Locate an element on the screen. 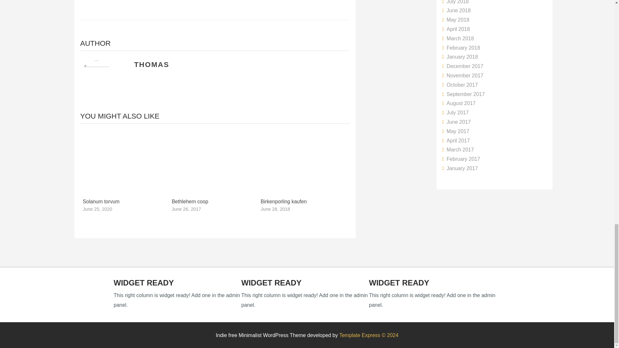  THOMAS is located at coordinates (152, 64).